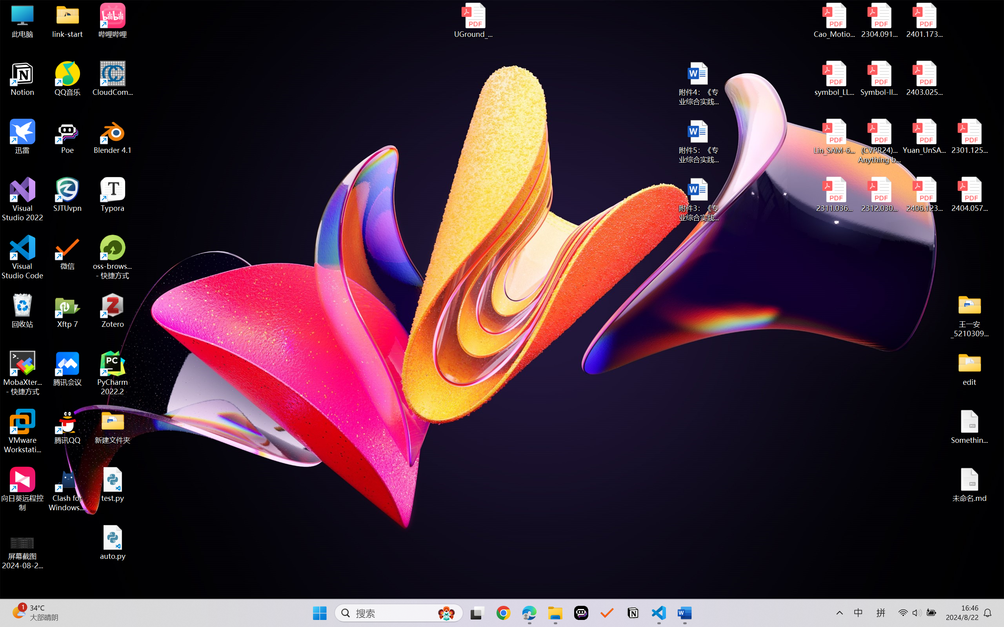 This screenshot has height=627, width=1004. What do you see at coordinates (113, 136) in the screenshot?
I see `Blender 4.1` at bounding box center [113, 136].